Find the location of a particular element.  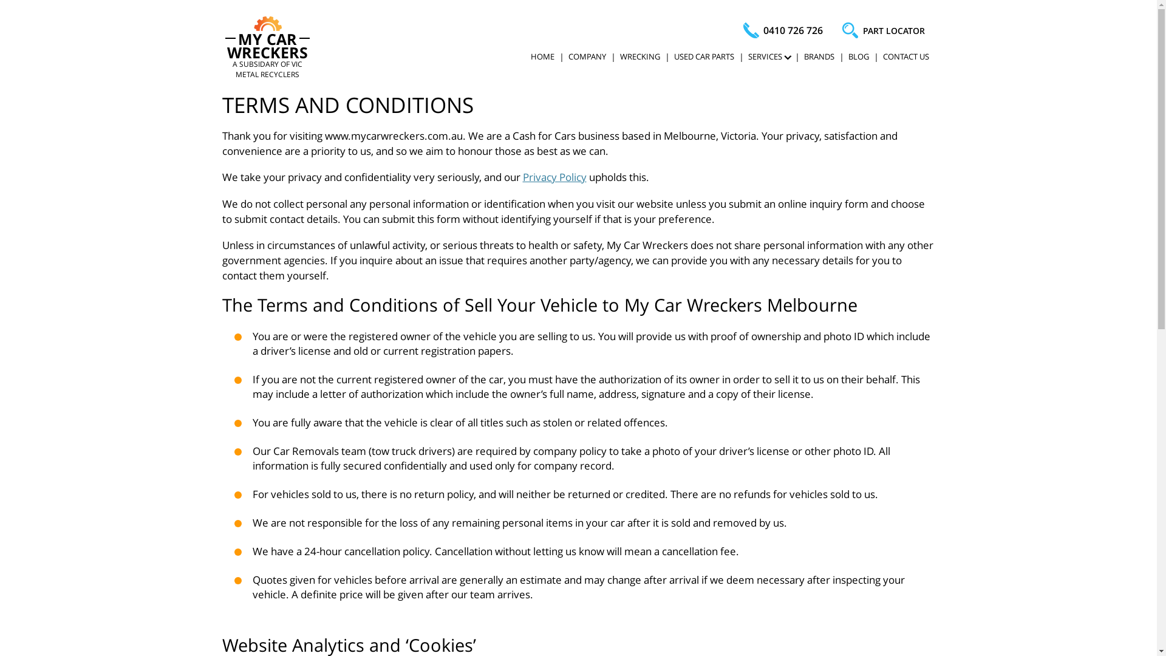

BLOG is located at coordinates (858, 56).